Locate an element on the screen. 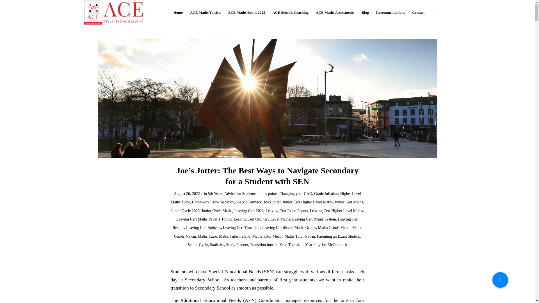  Posts by Joe McCormack is located at coordinates (334, 245).